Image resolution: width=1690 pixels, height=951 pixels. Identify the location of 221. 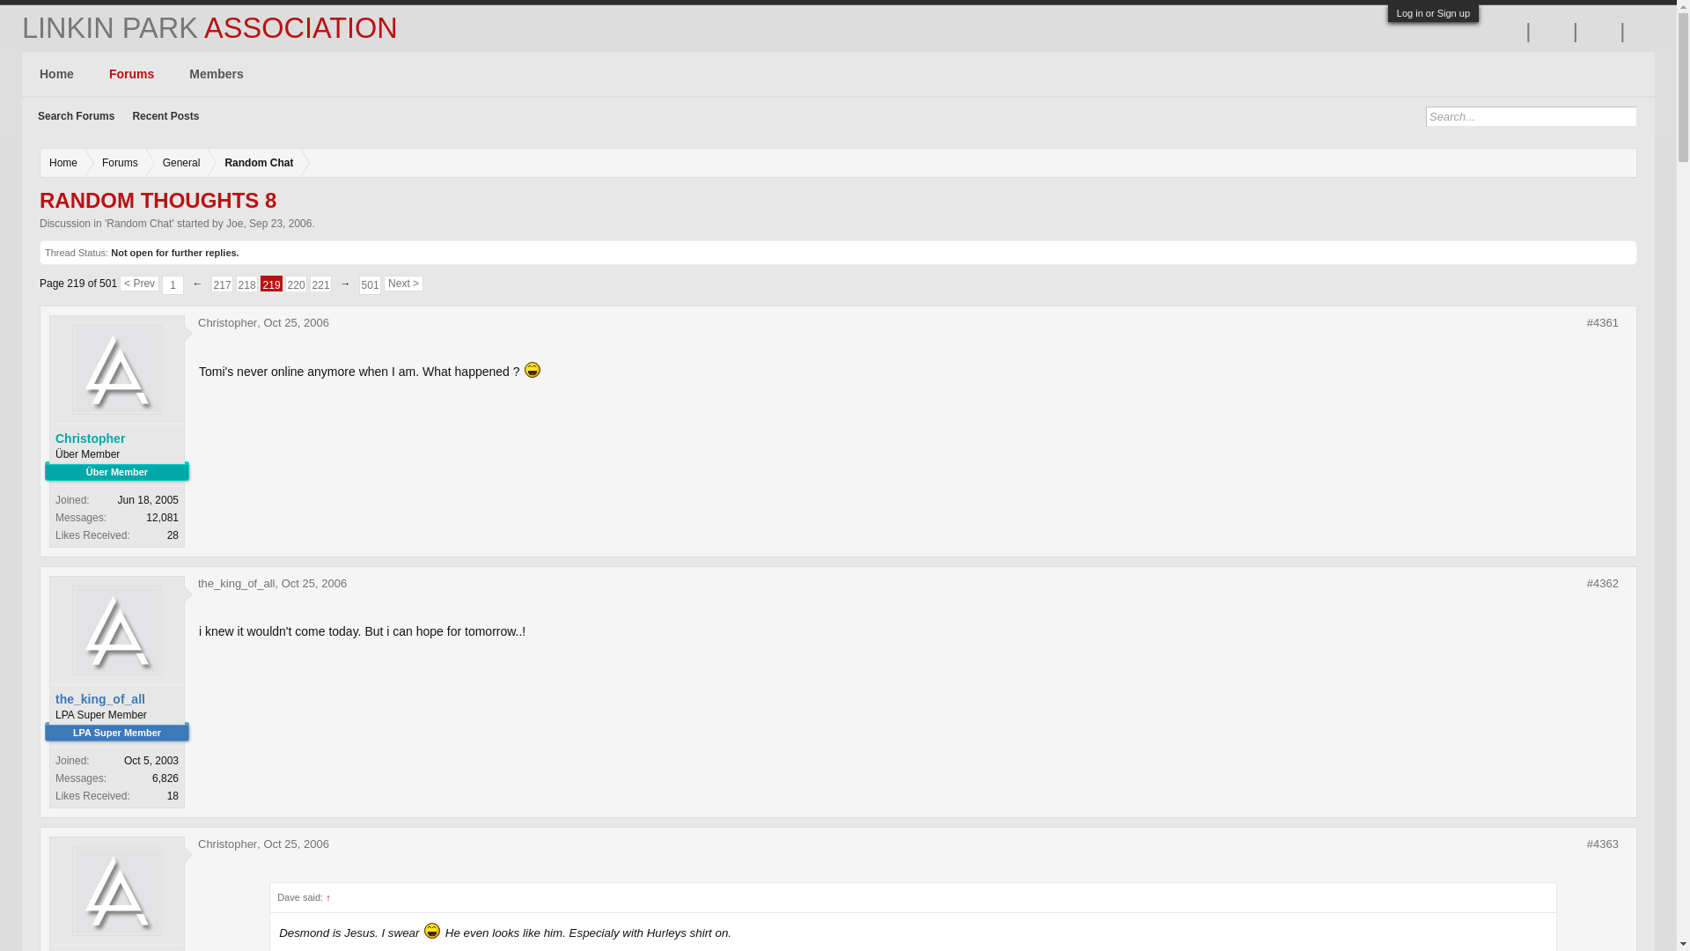
(320, 285).